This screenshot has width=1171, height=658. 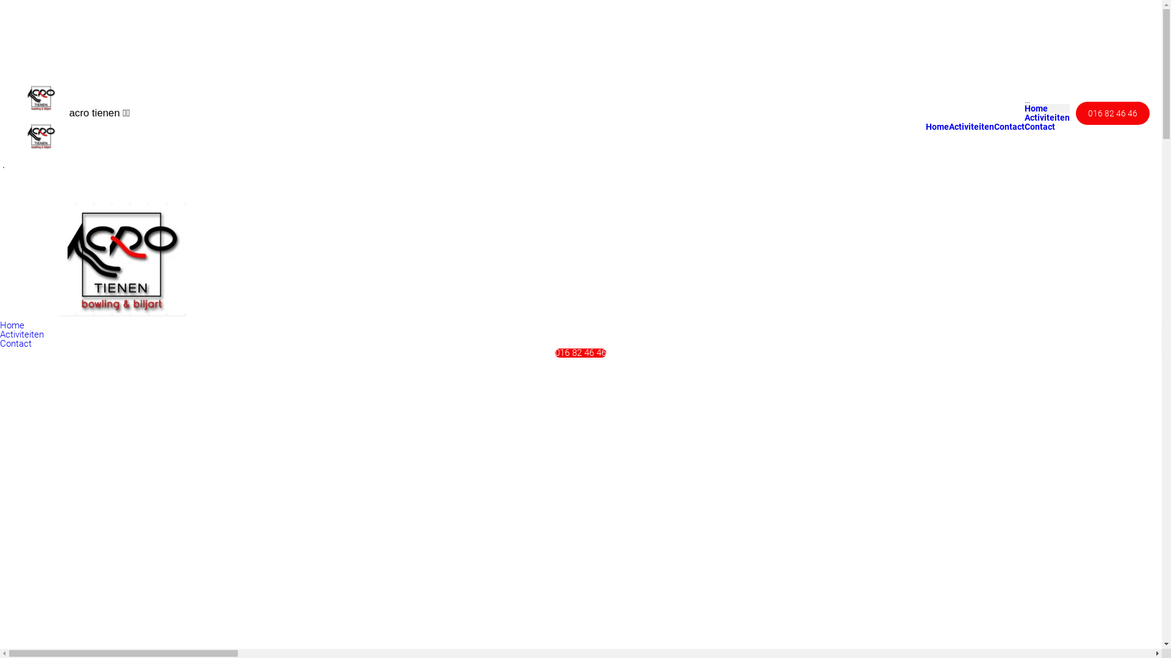 I want to click on Contact, so click(x=1040, y=127).